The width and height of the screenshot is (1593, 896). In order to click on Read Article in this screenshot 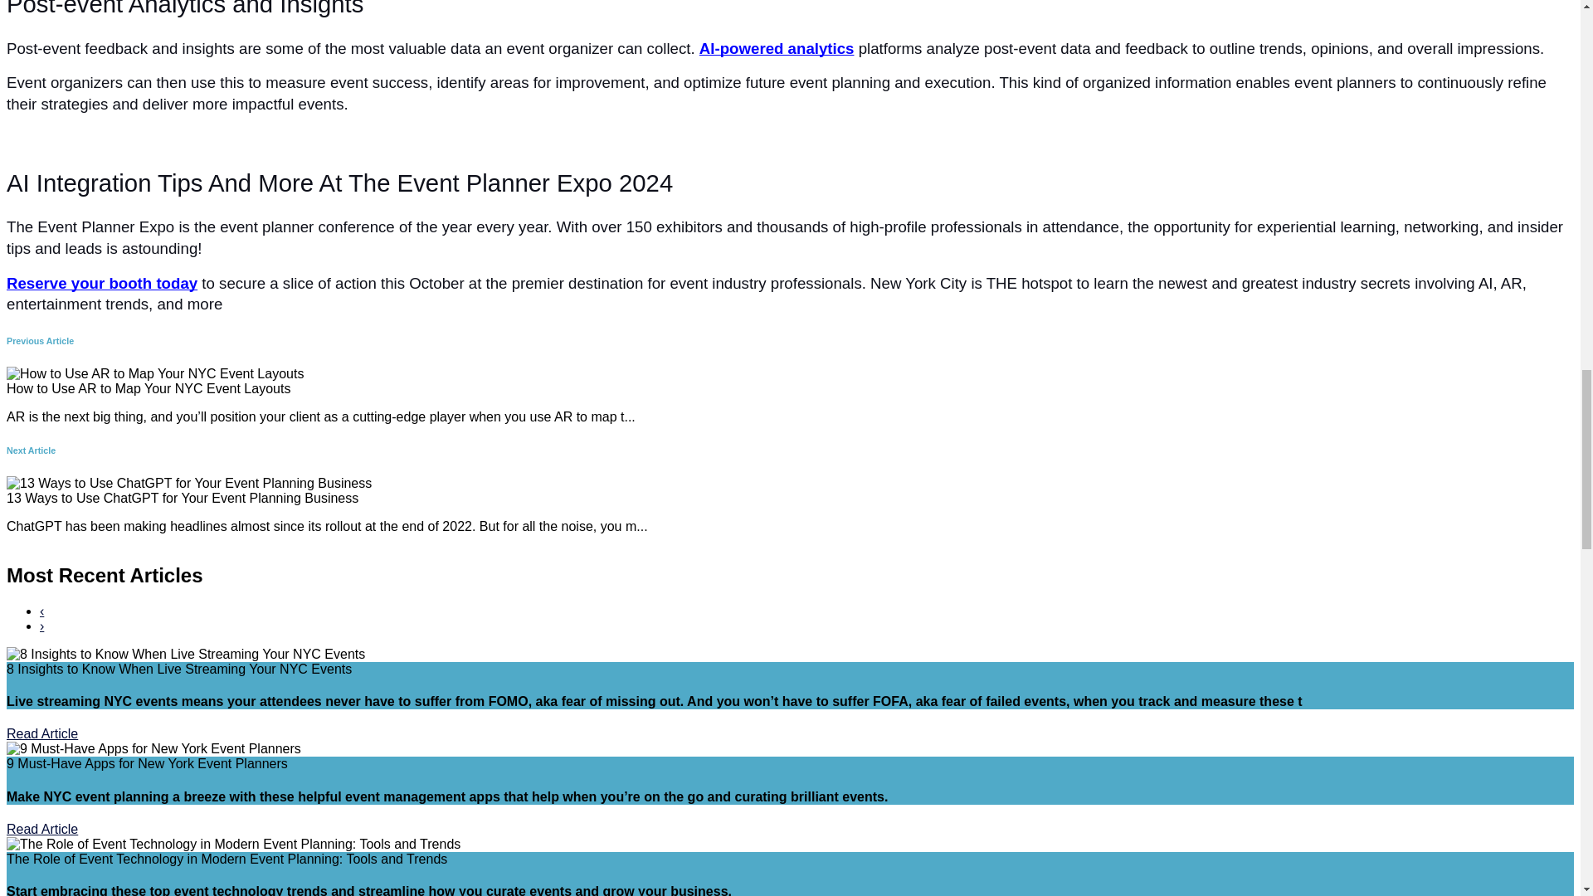, I will do `click(41, 733)`.